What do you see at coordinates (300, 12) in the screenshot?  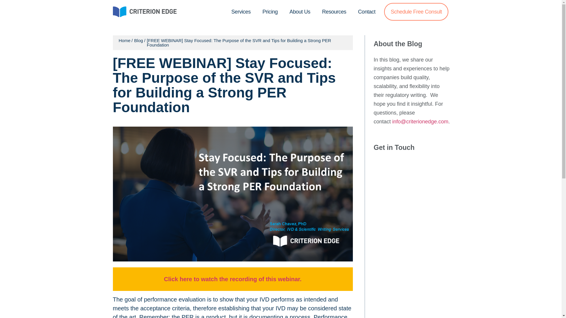 I see `About Us` at bounding box center [300, 12].